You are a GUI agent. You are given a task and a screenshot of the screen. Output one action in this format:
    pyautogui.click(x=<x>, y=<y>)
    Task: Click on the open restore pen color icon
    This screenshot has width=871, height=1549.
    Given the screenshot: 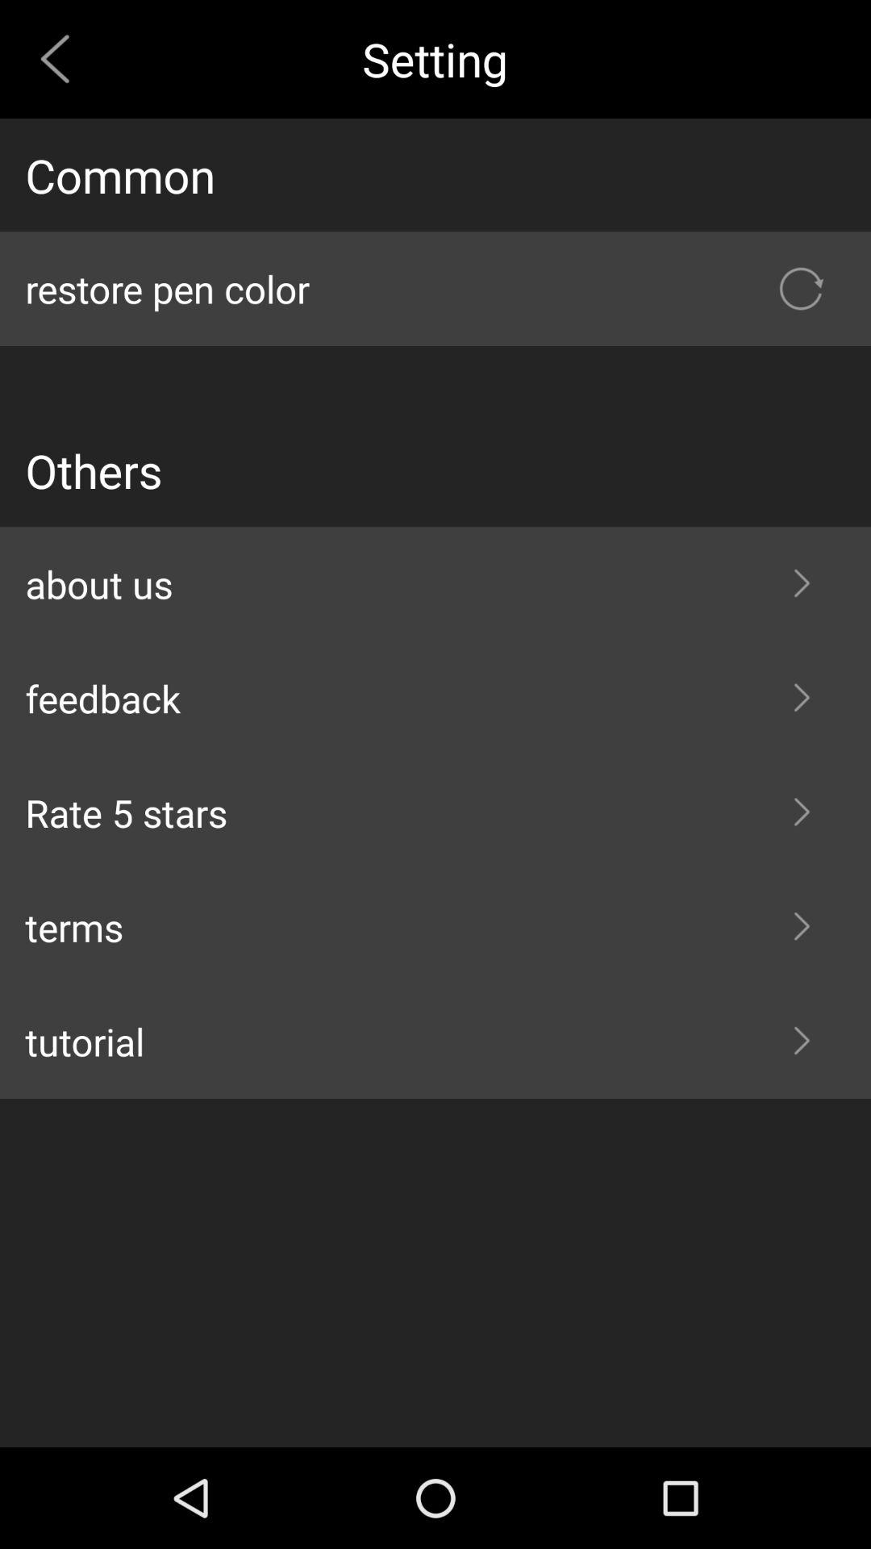 What is the action you would take?
    pyautogui.click(x=435, y=289)
    